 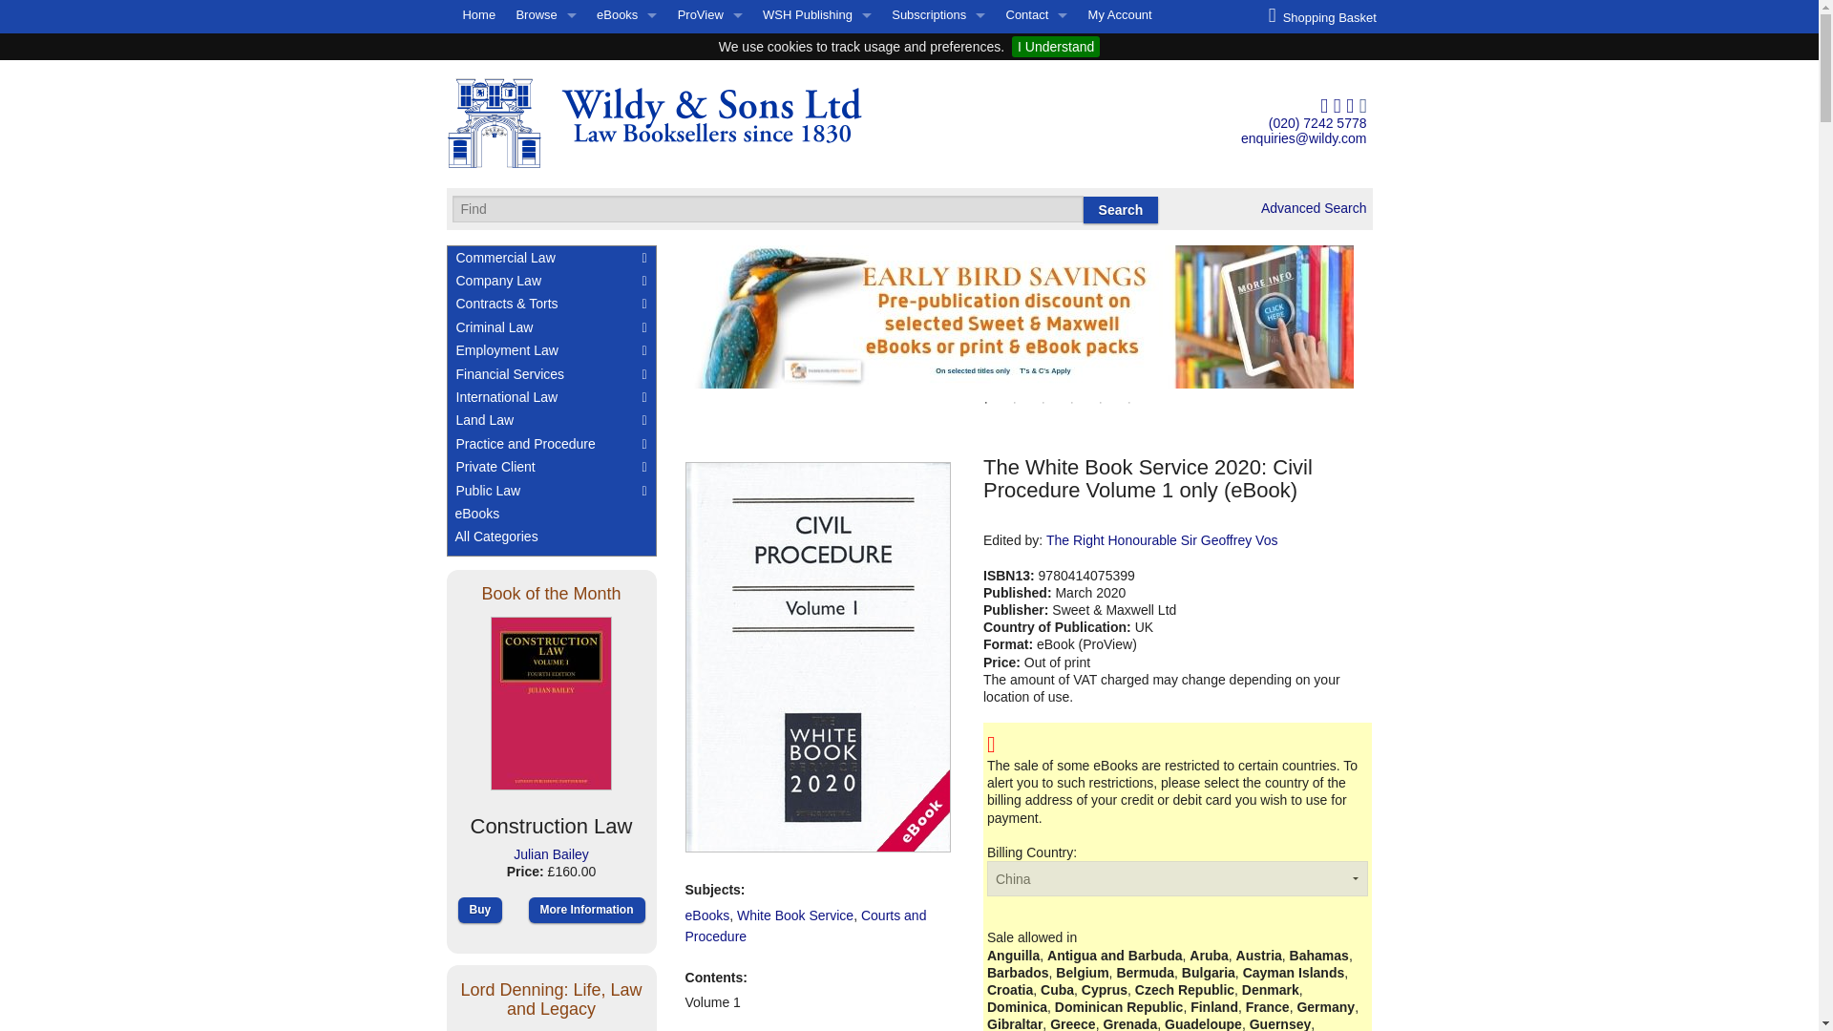 What do you see at coordinates (1121, 210) in the screenshot?
I see `Search` at bounding box center [1121, 210].